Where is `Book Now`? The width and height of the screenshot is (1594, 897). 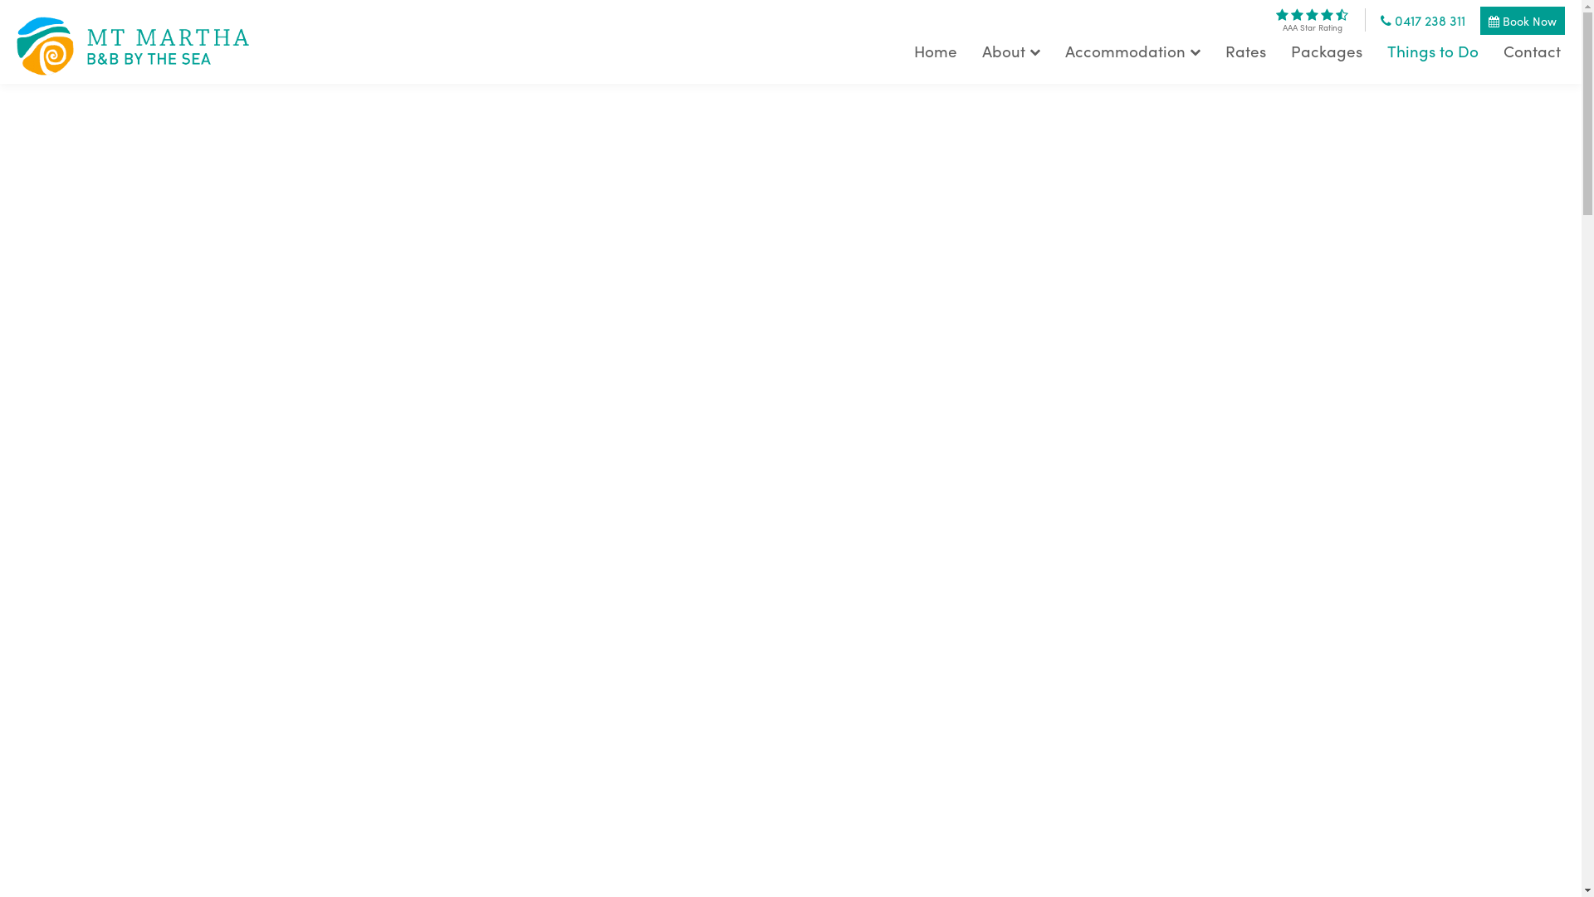
Book Now is located at coordinates (1523, 21).